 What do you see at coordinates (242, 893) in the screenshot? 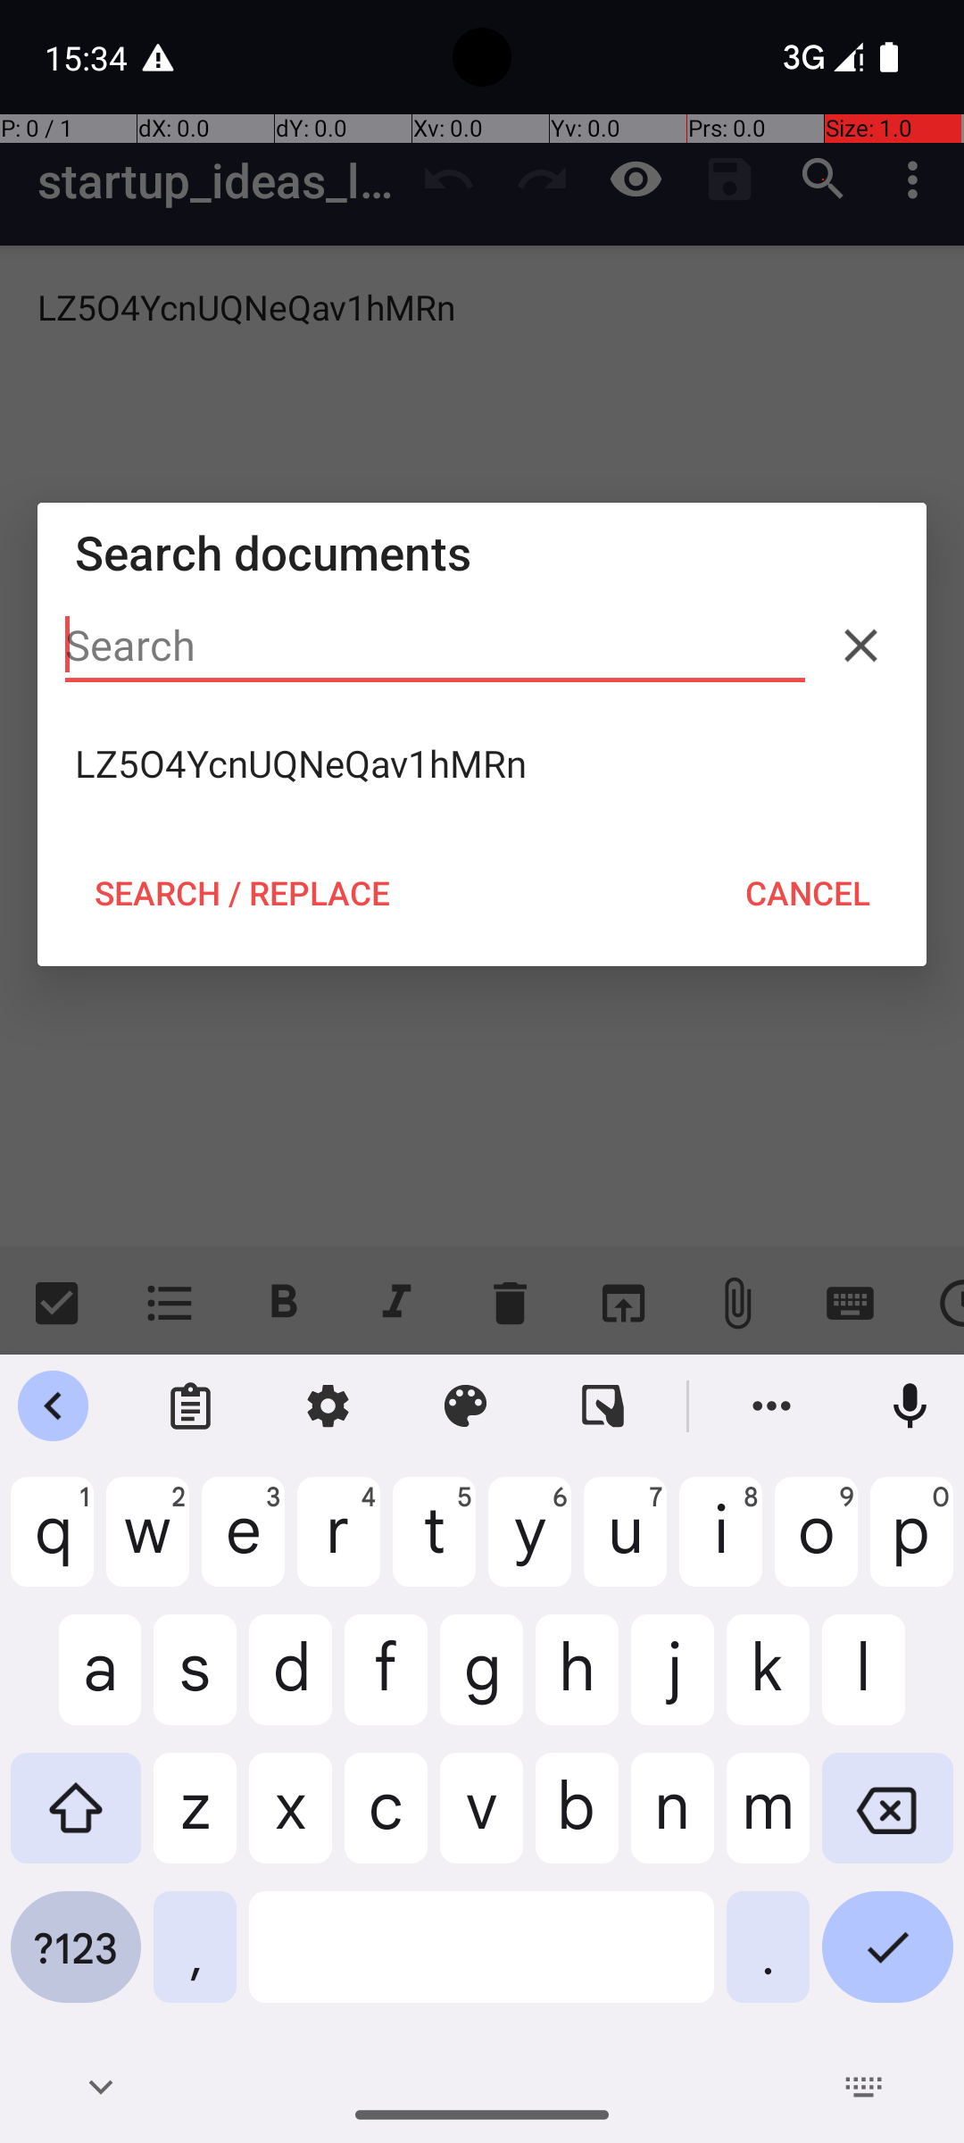
I see `SEARCH / REPLACE` at bounding box center [242, 893].